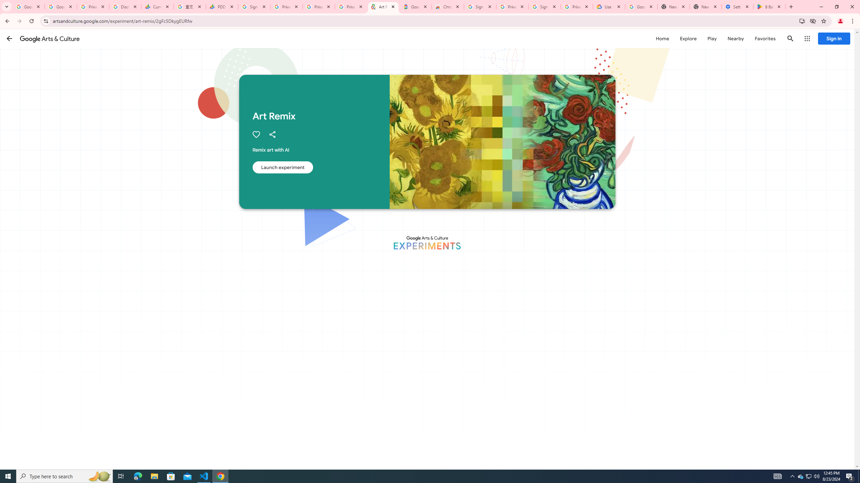  Describe the element at coordinates (318, 7) in the screenshot. I see `Privacy Checkup` at that location.